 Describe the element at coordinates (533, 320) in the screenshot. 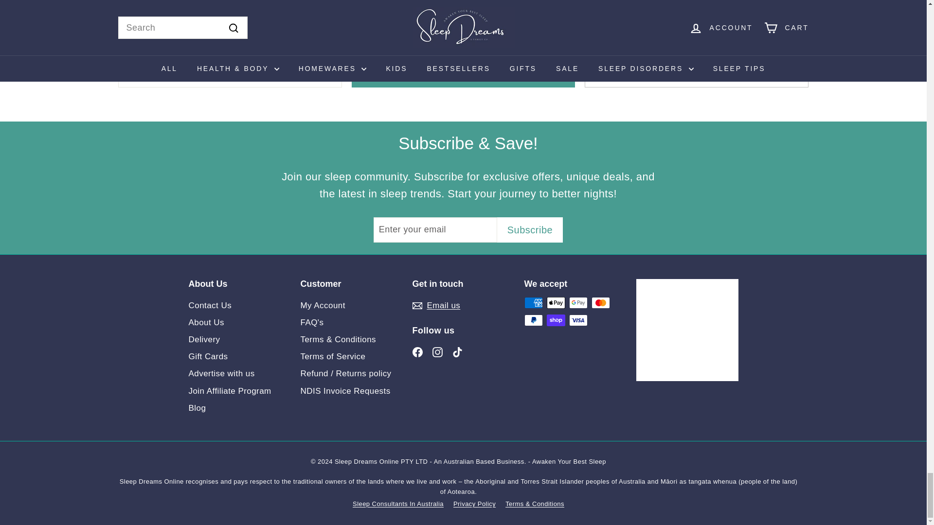

I see `PayPal` at that location.